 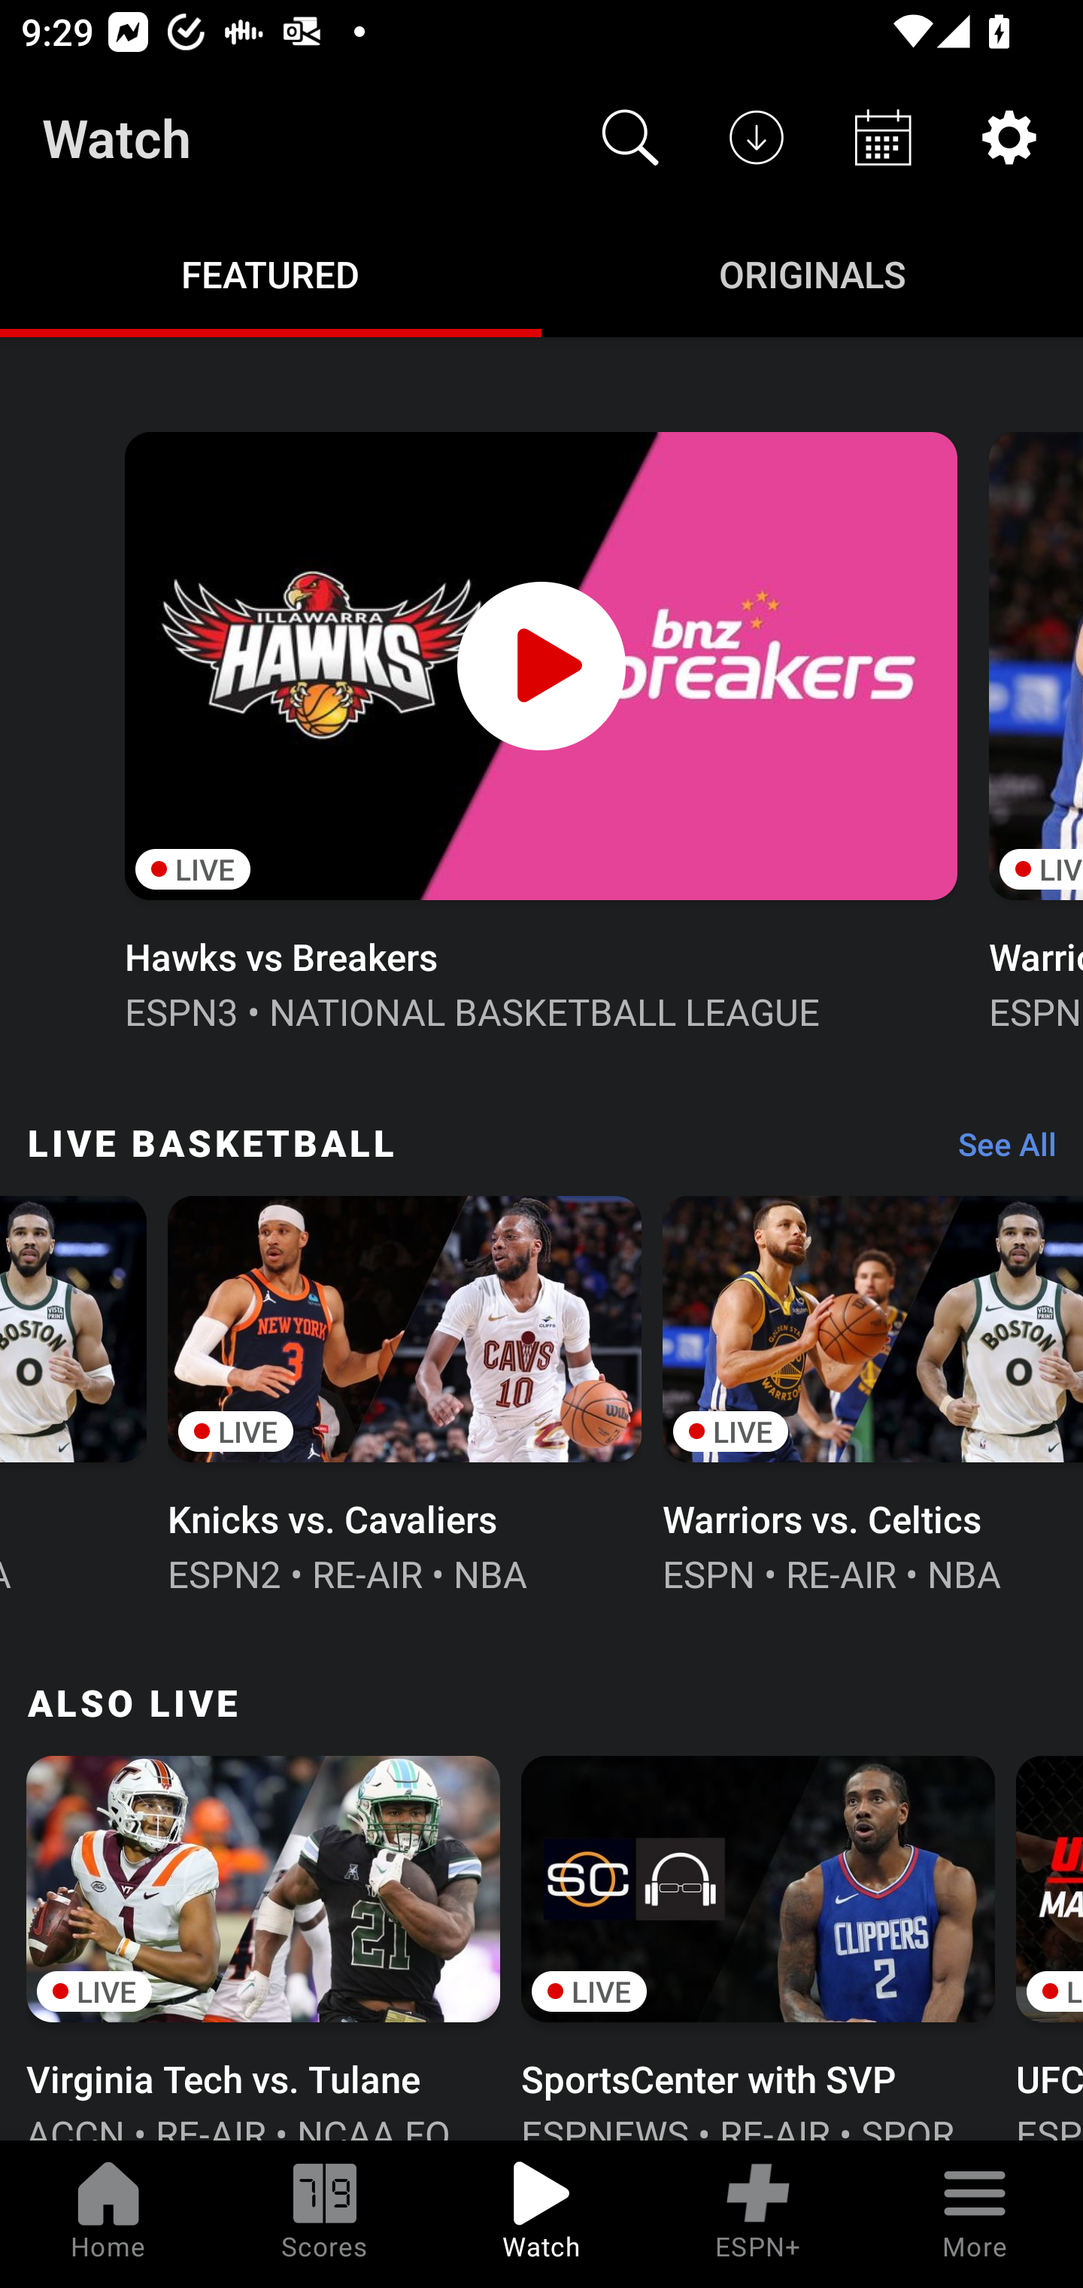 I want to click on Scores, so click(x=325, y=2214).